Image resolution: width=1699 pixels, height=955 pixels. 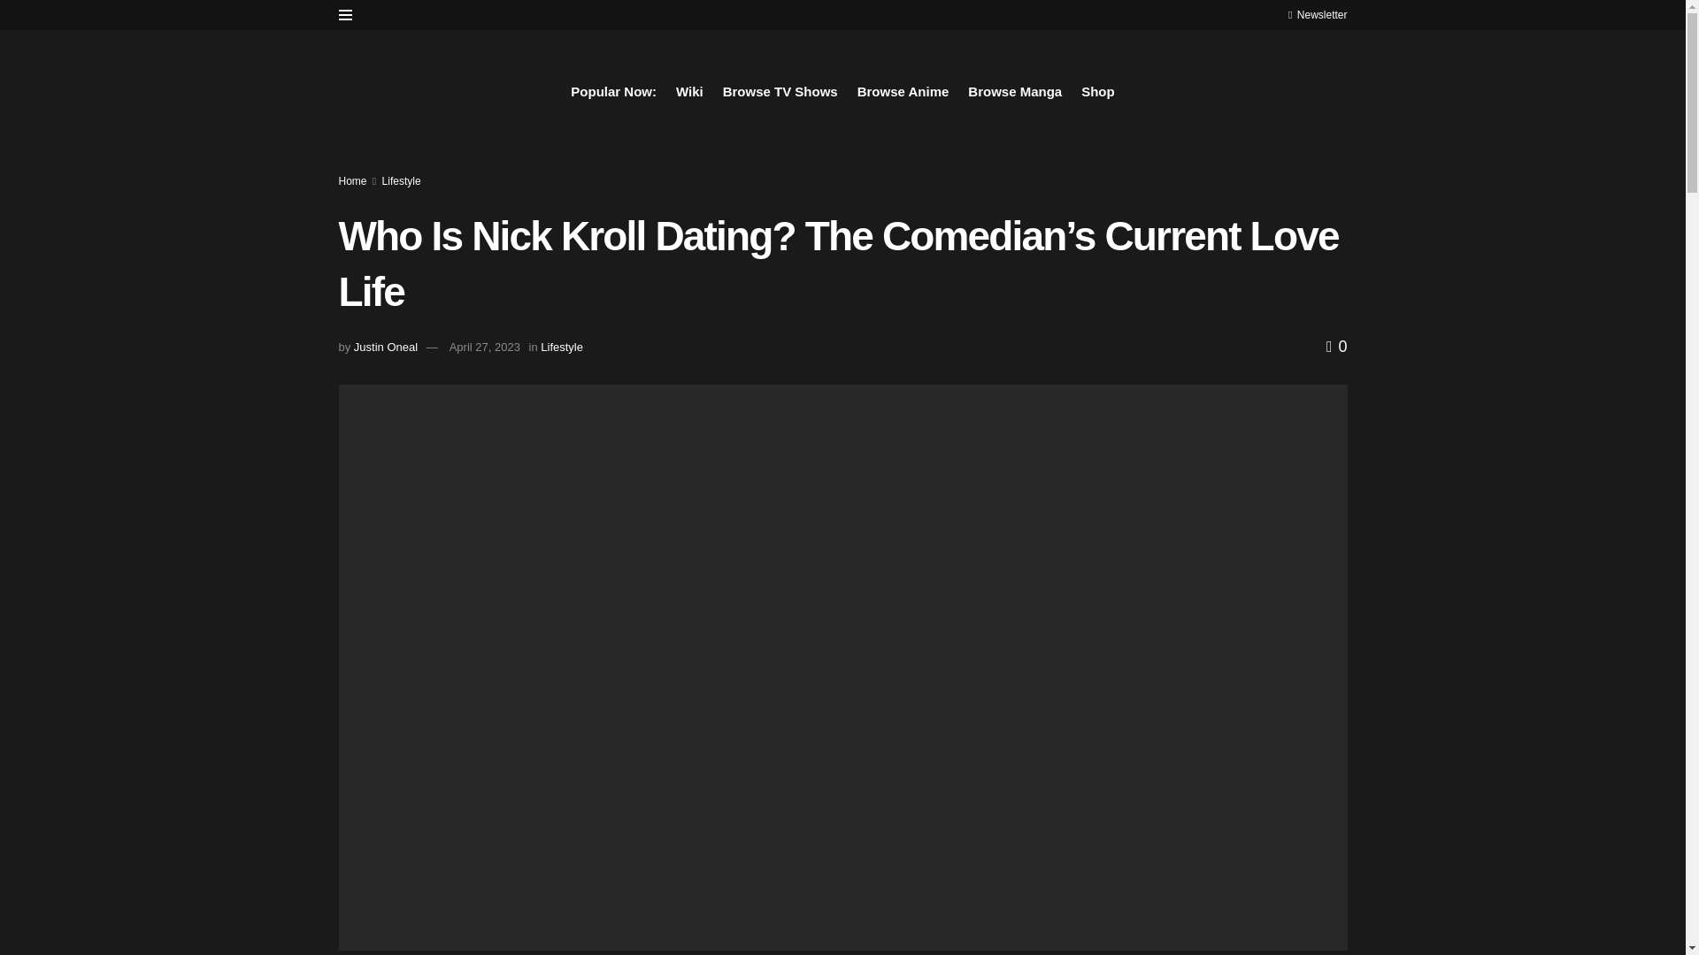 What do you see at coordinates (903, 91) in the screenshot?
I see `Browse Anime` at bounding box center [903, 91].